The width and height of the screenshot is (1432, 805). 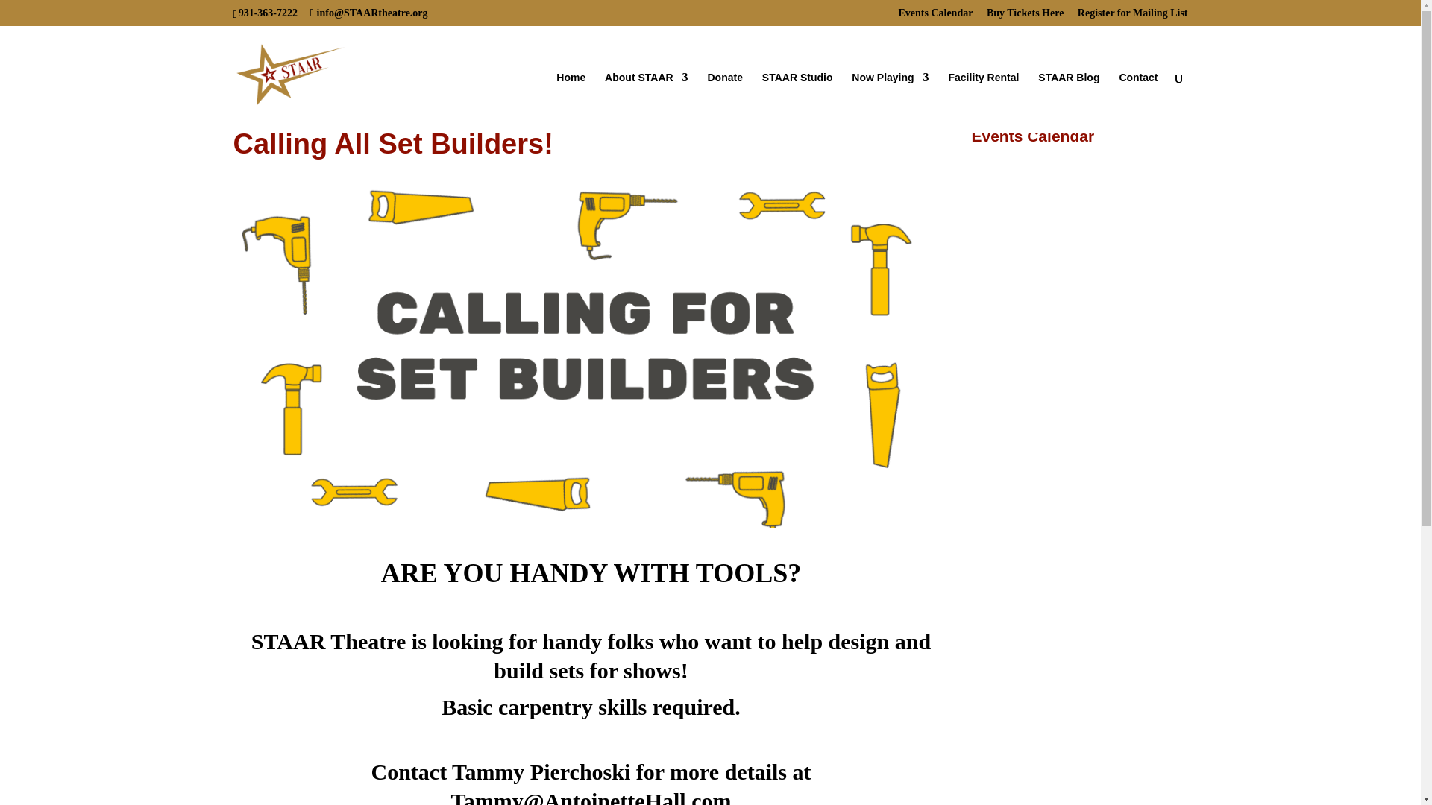 What do you see at coordinates (797, 103) in the screenshot?
I see `STAAR Studio` at bounding box center [797, 103].